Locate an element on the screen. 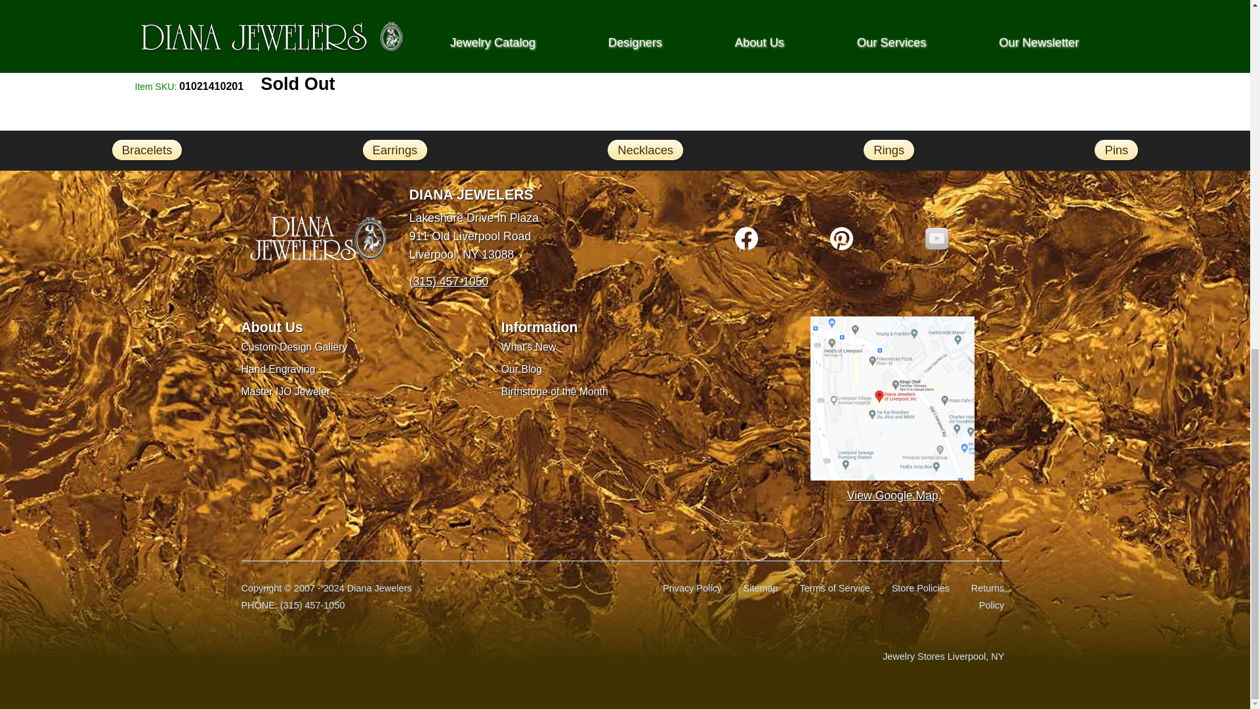 This screenshot has height=709, width=1260. Rings is located at coordinates (889, 150).